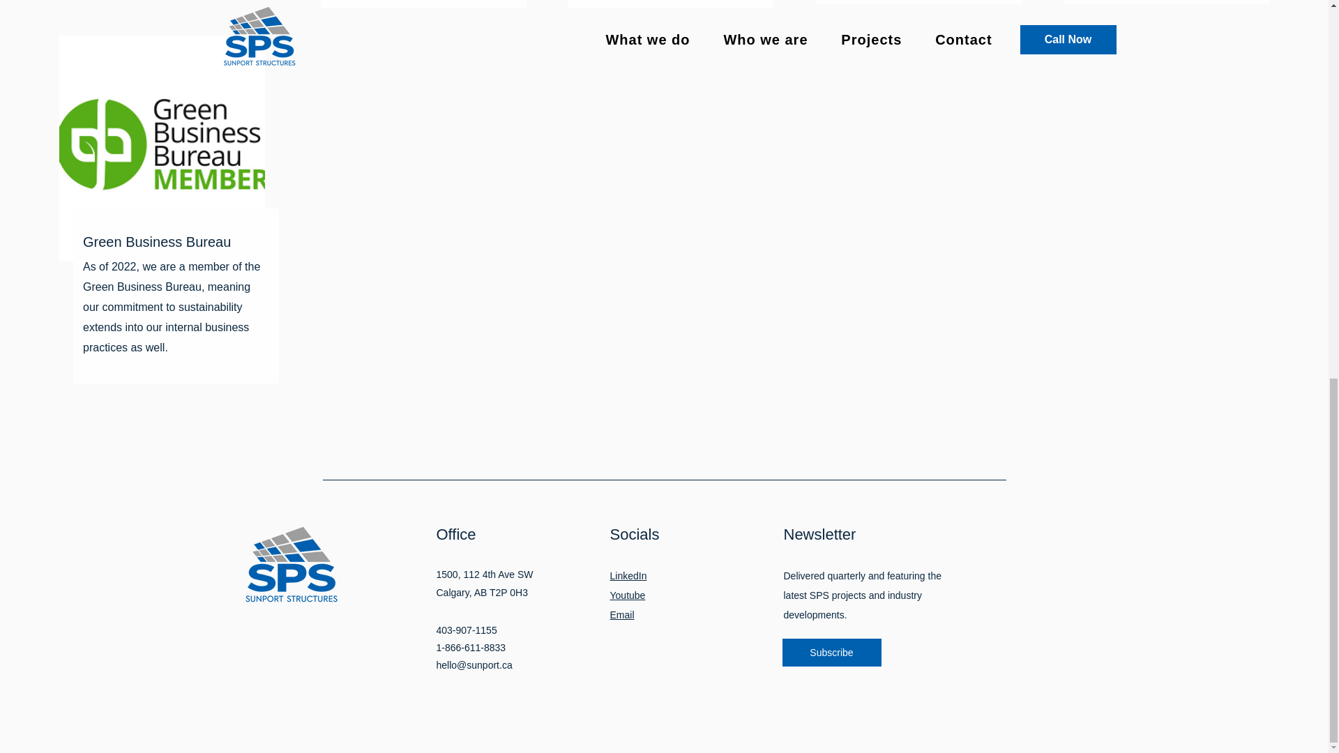 Image resolution: width=1339 pixels, height=753 pixels. What do you see at coordinates (628, 575) in the screenshot?
I see `LinkedIn` at bounding box center [628, 575].